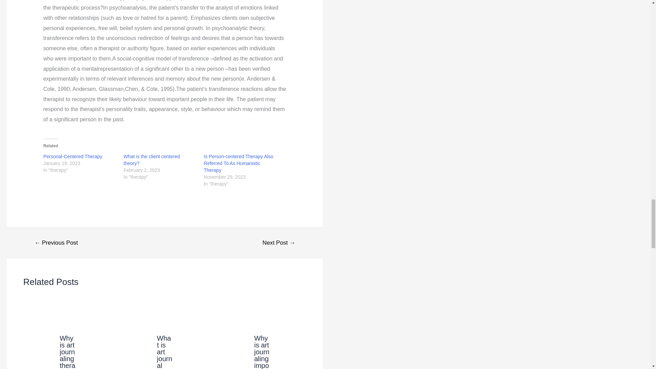 This screenshot has width=656, height=369. I want to click on Personal-Centered Therapy, so click(72, 156).